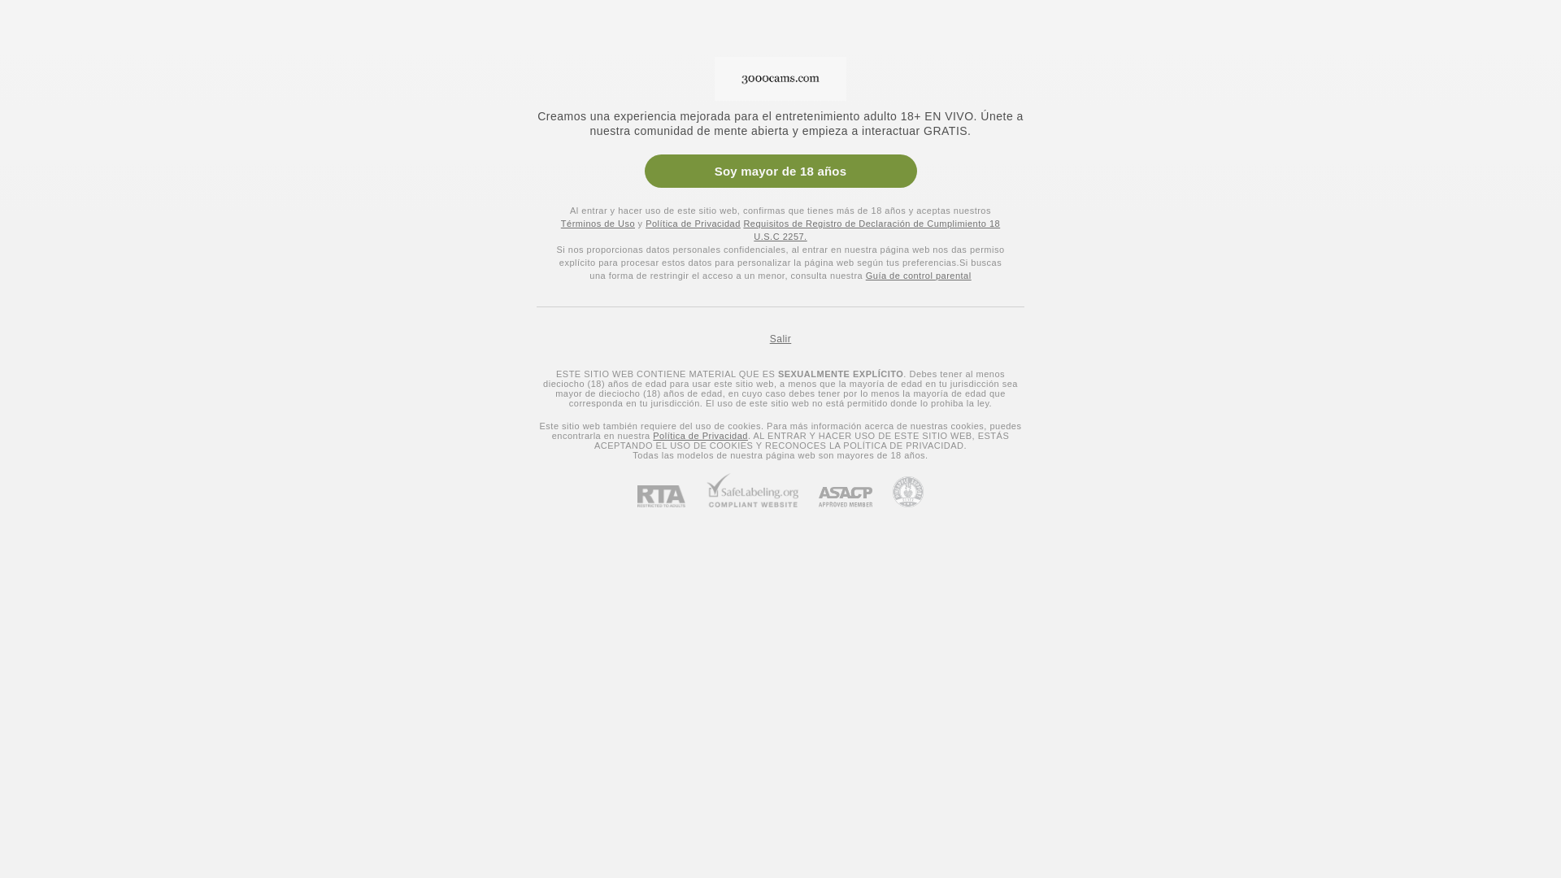  I want to click on -LinLin, so click(1389, 260).